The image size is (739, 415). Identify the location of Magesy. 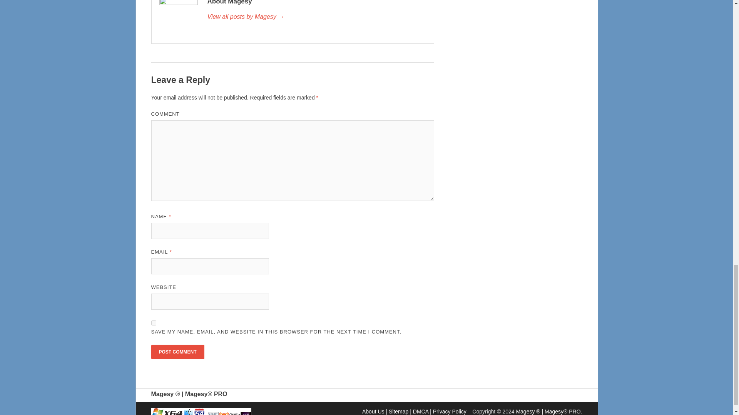
(316, 17).